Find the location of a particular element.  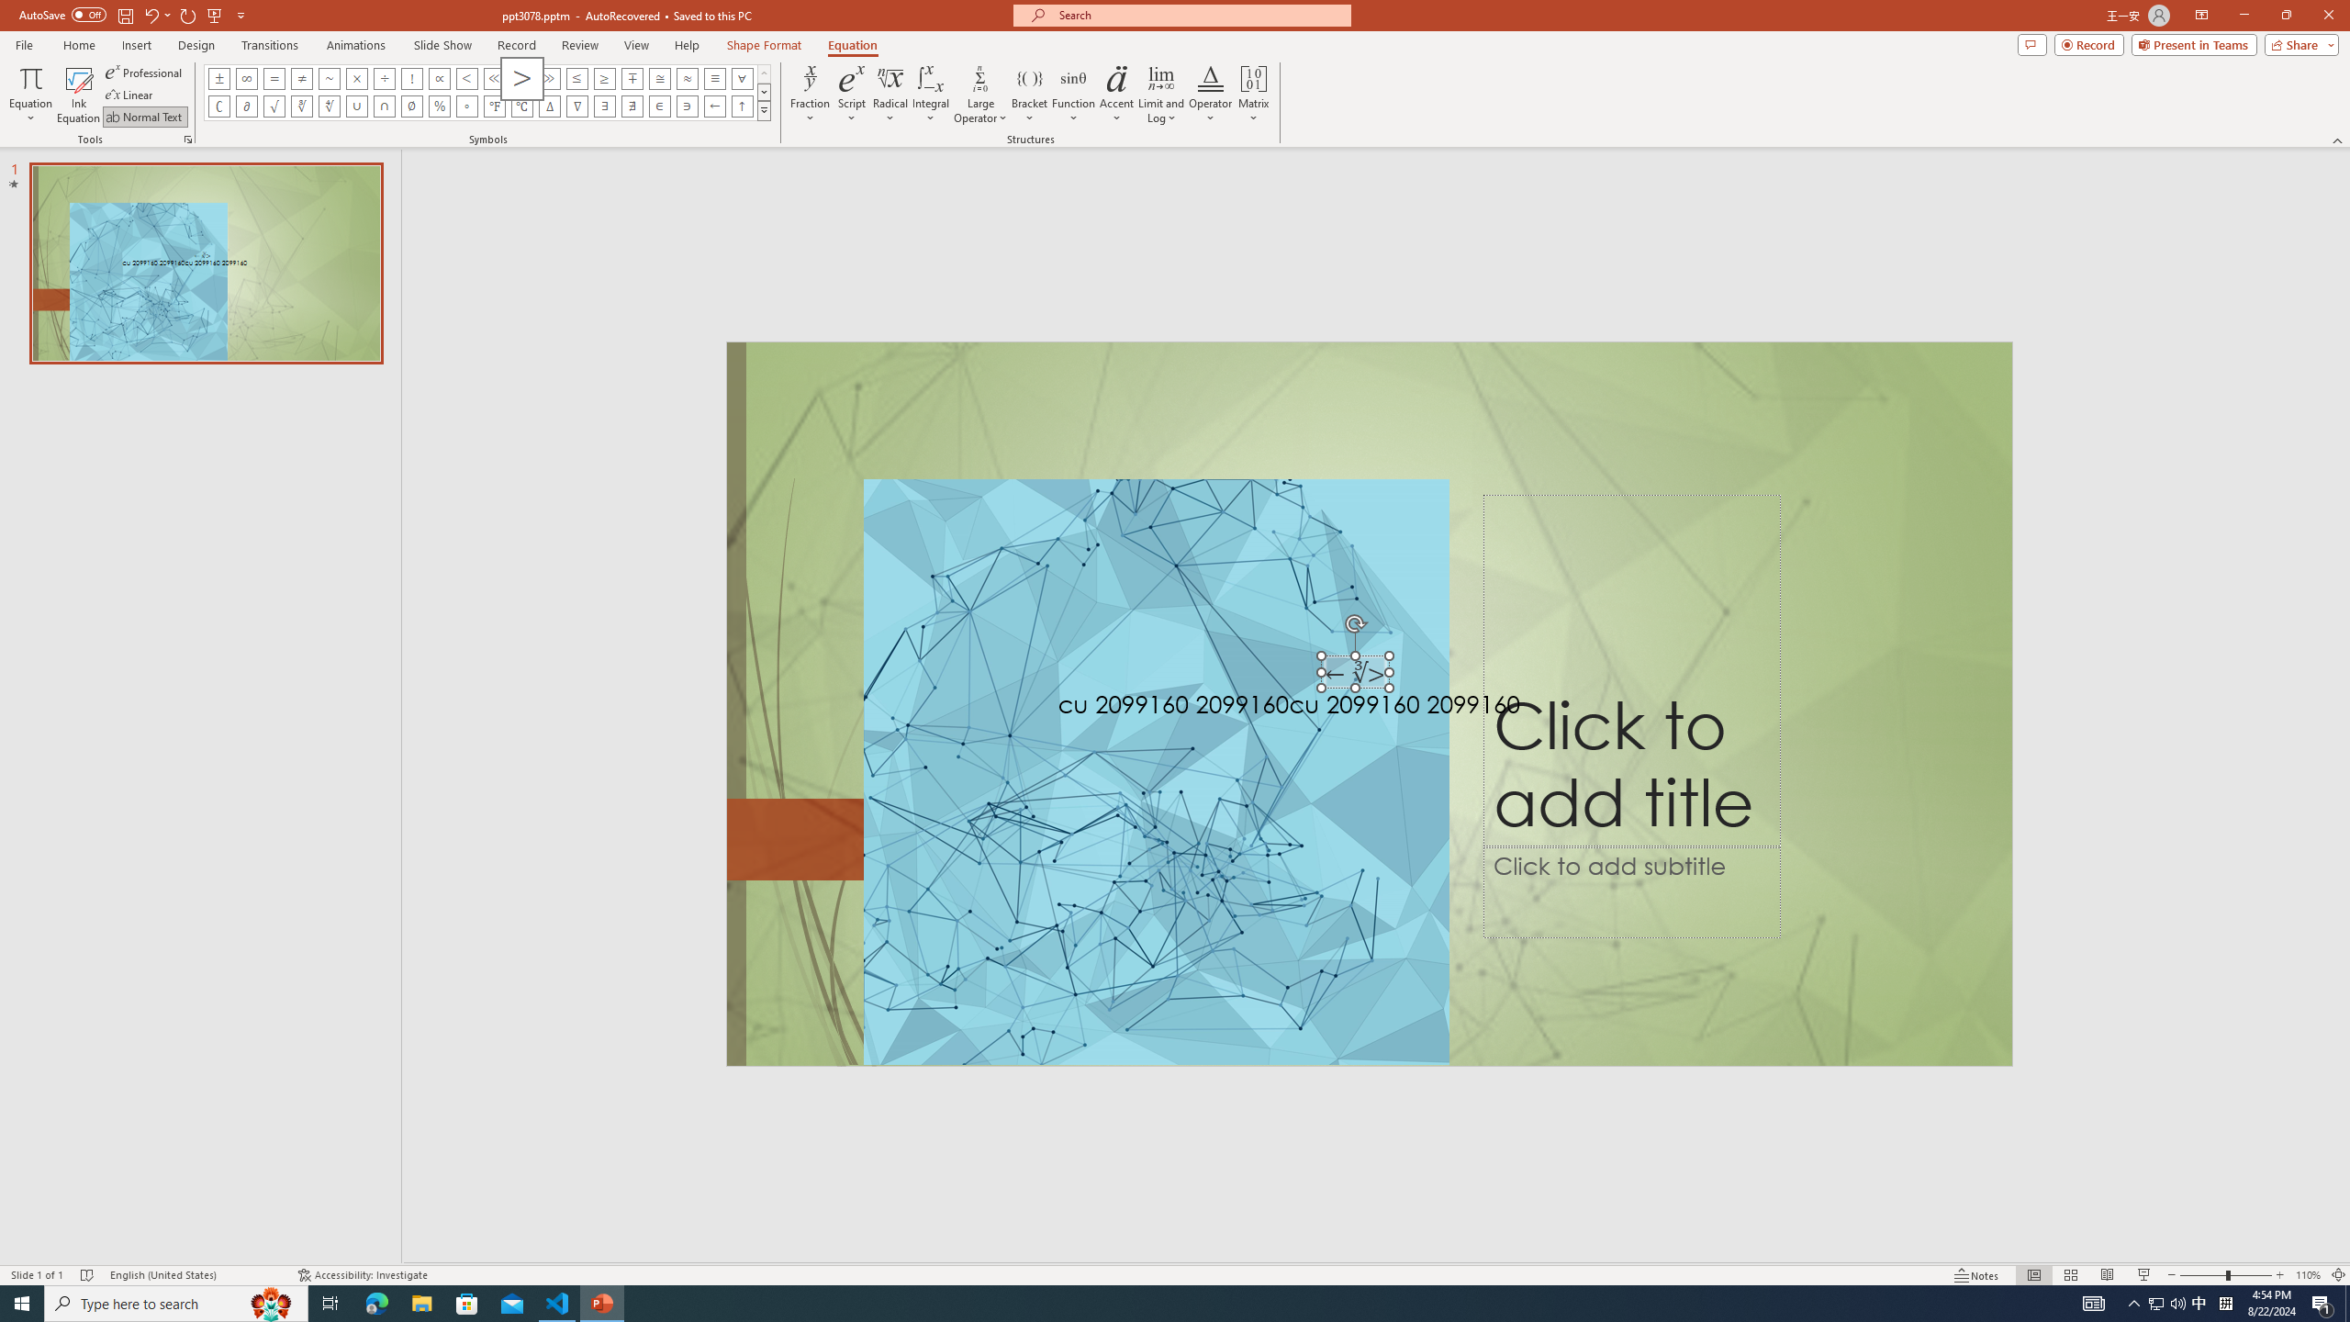

Equation Symbol There Does Not Exist is located at coordinates (632, 106).